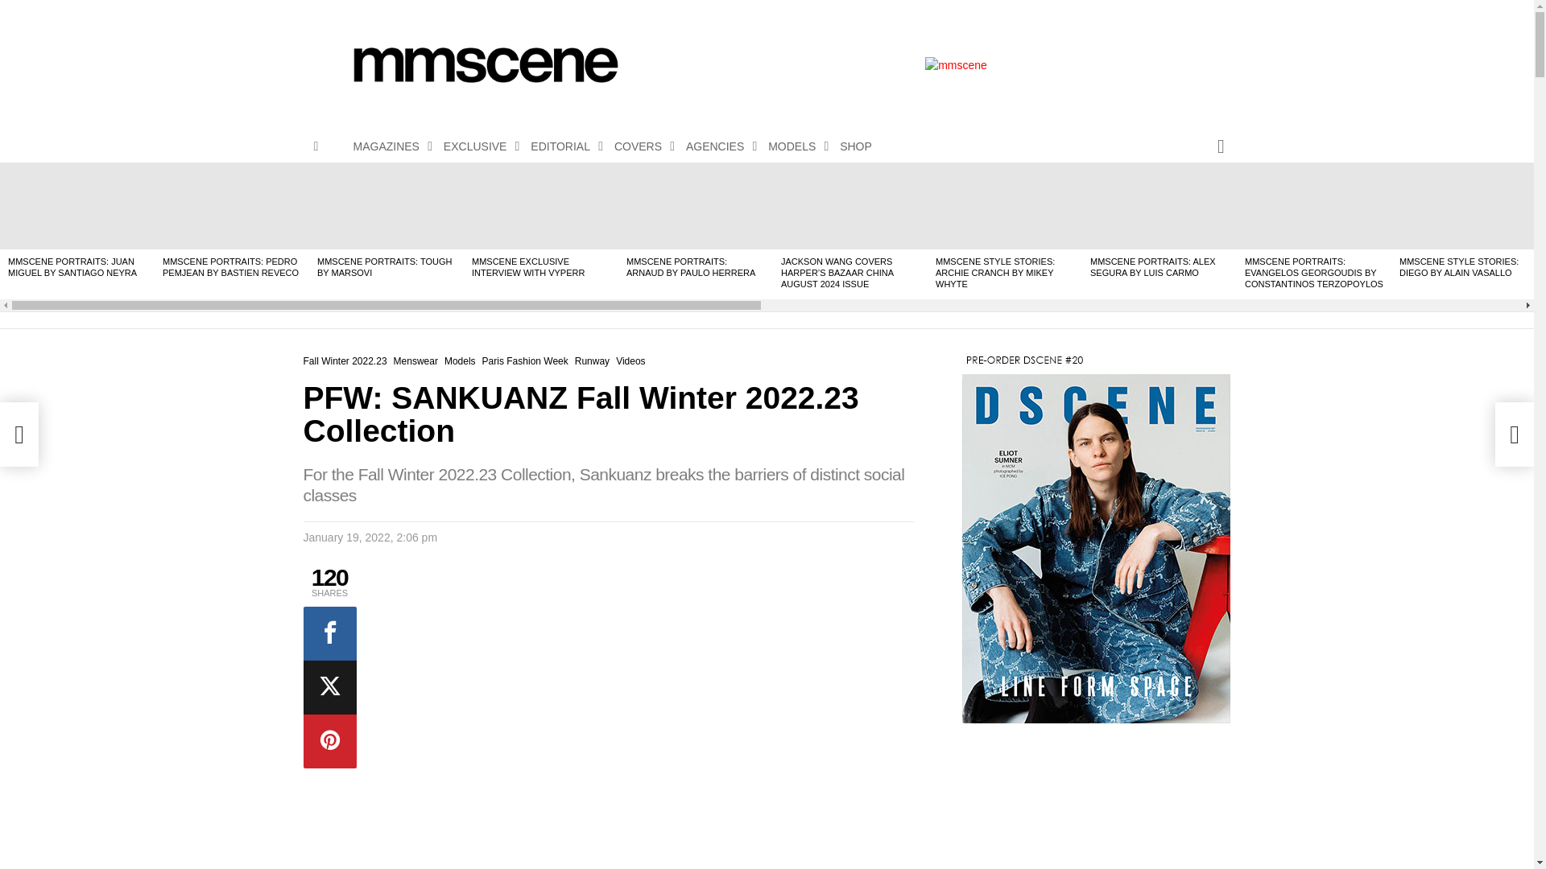  Describe the element at coordinates (717, 146) in the screenshot. I see `AGENCIES` at that location.